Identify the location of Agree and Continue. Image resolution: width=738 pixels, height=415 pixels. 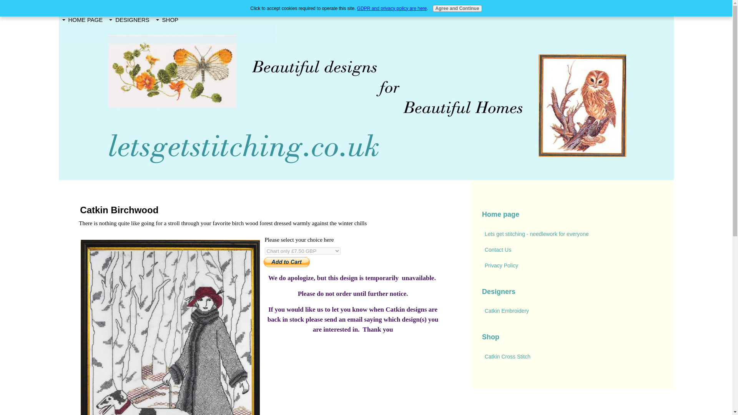
(457, 8).